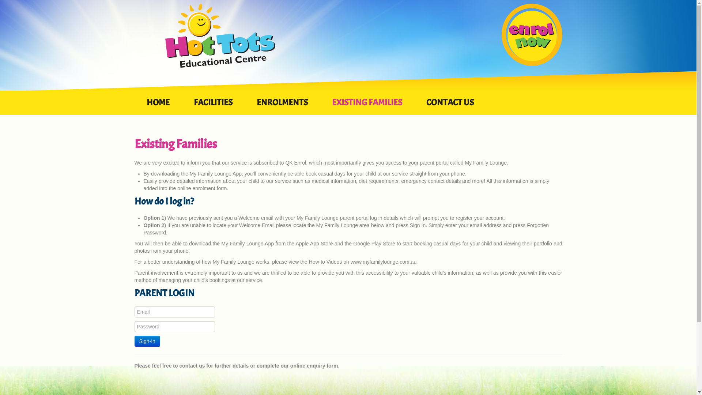  What do you see at coordinates (367, 106) in the screenshot?
I see `EXISTING FAMILIES` at bounding box center [367, 106].